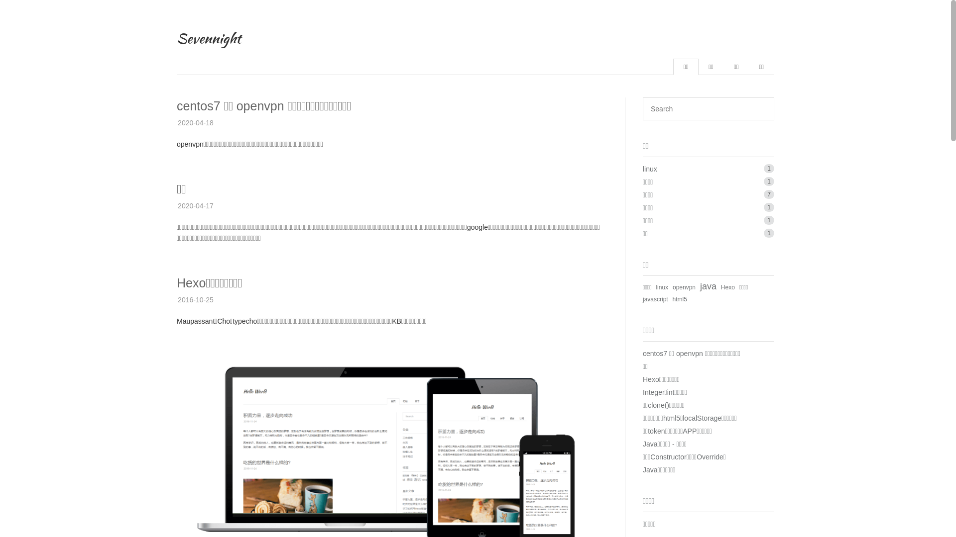 The width and height of the screenshot is (956, 537). What do you see at coordinates (728, 287) in the screenshot?
I see `Hexo` at bounding box center [728, 287].